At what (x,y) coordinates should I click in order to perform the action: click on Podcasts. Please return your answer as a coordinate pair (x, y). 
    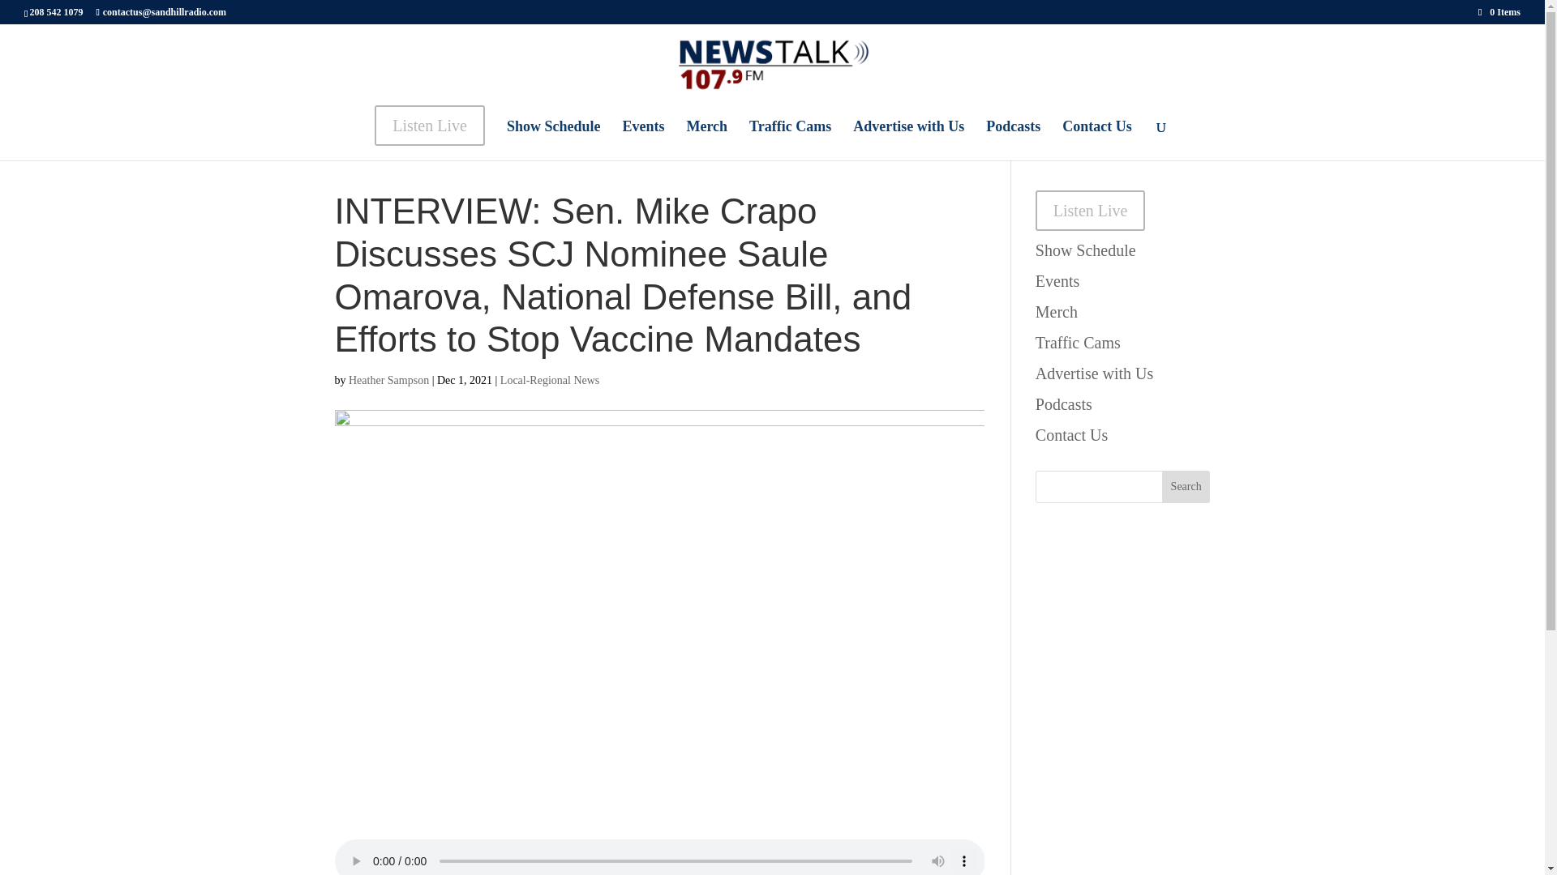
    Looking at the image, I should click on (1064, 403).